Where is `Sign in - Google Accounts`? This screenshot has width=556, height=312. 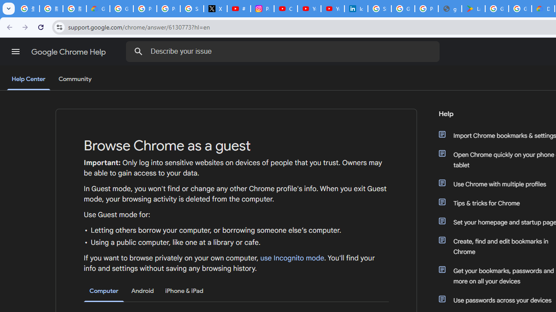
Sign in - Google Accounts is located at coordinates (192, 9).